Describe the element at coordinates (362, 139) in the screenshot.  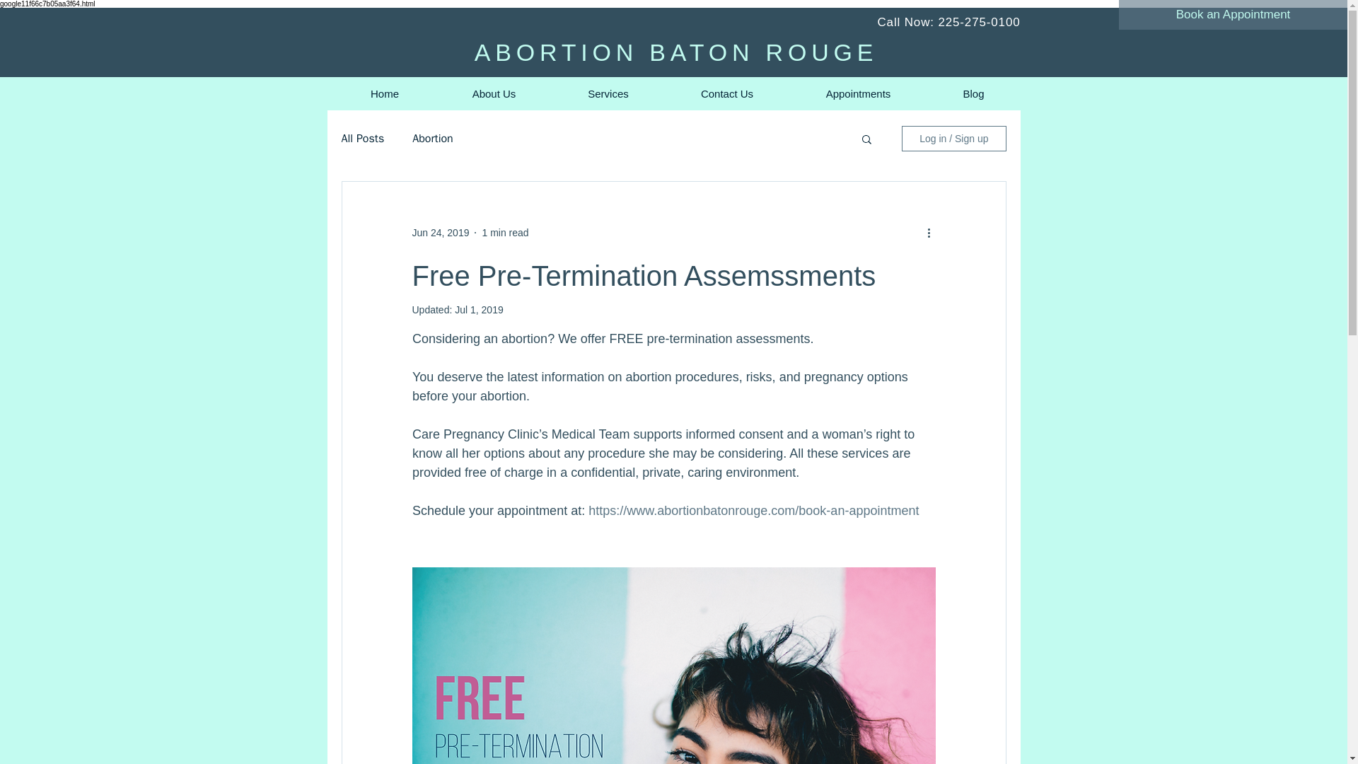
I see `All Posts` at that location.